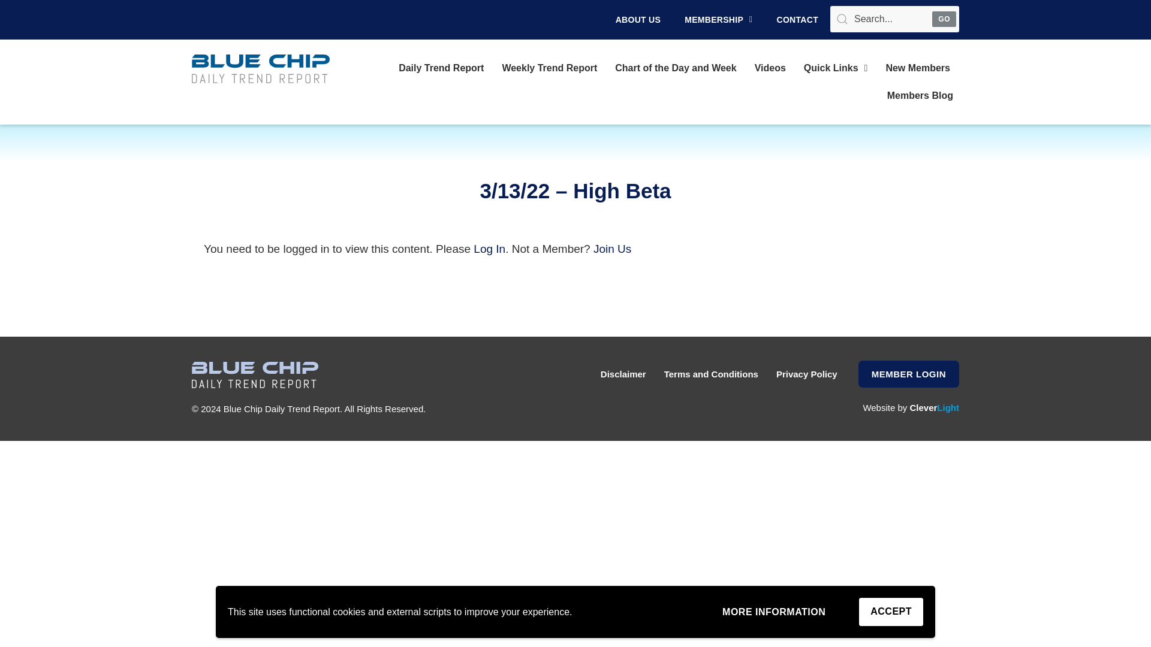 The width and height of the screenshot is (1151, 647). What do you see at coordinates (638, 19) in the screenshot?
I see `ABOUT US` at bounding box center [638, 19].